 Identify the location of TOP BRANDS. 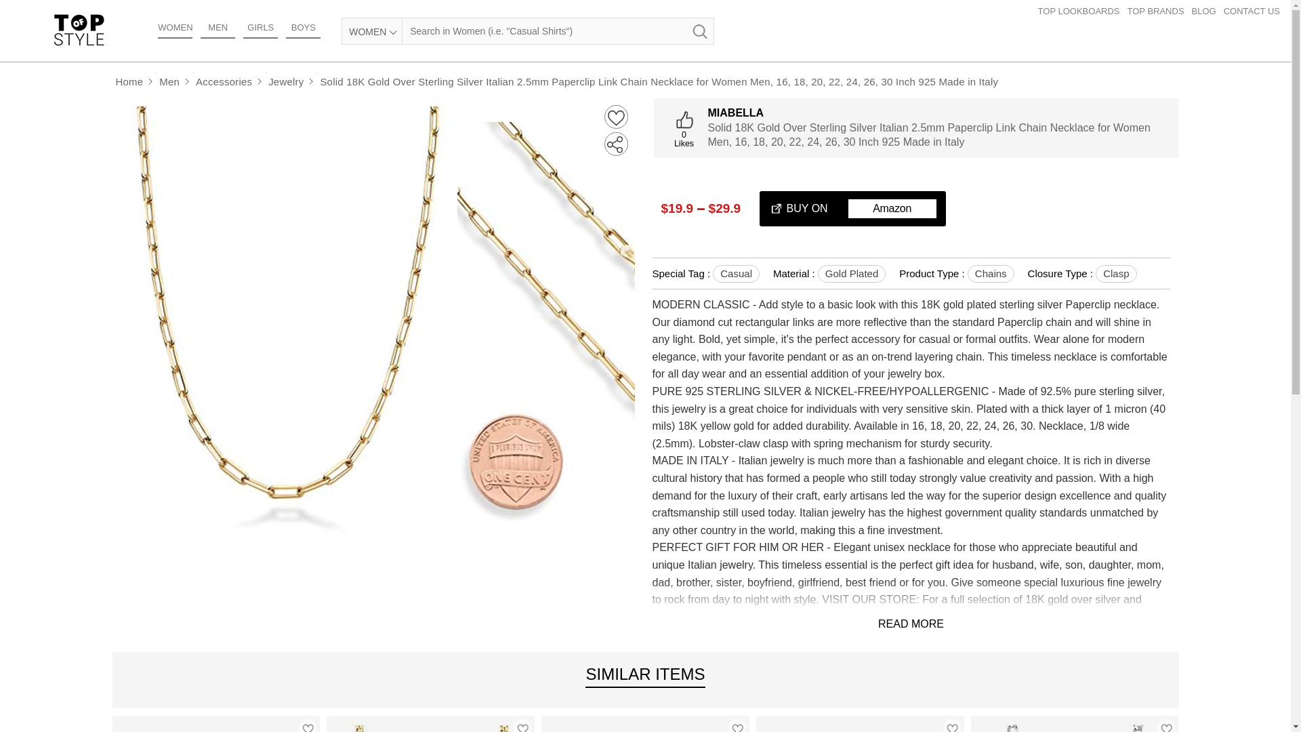
(1159, 11).